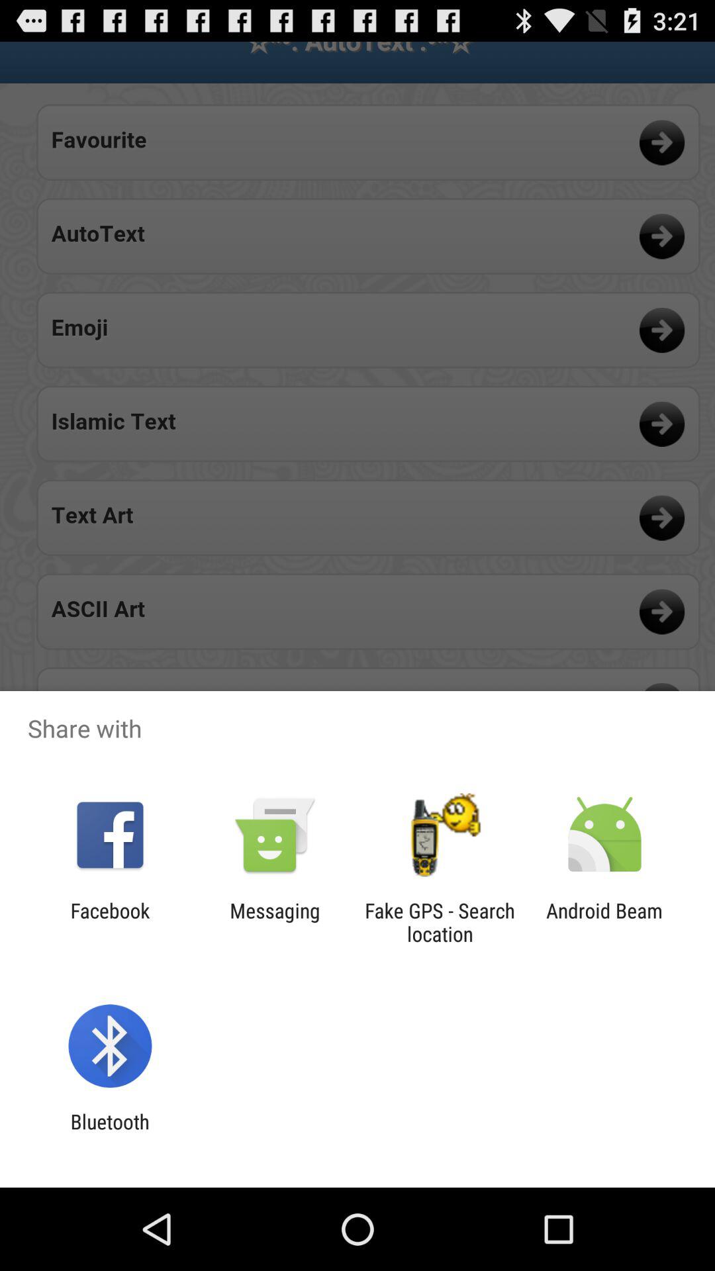 The height and width of the screenshot is (1271, 715). Describe the element at coordinates (110, 922) in the screenshot. I see `click the item to the left of messaging icon` at that location.